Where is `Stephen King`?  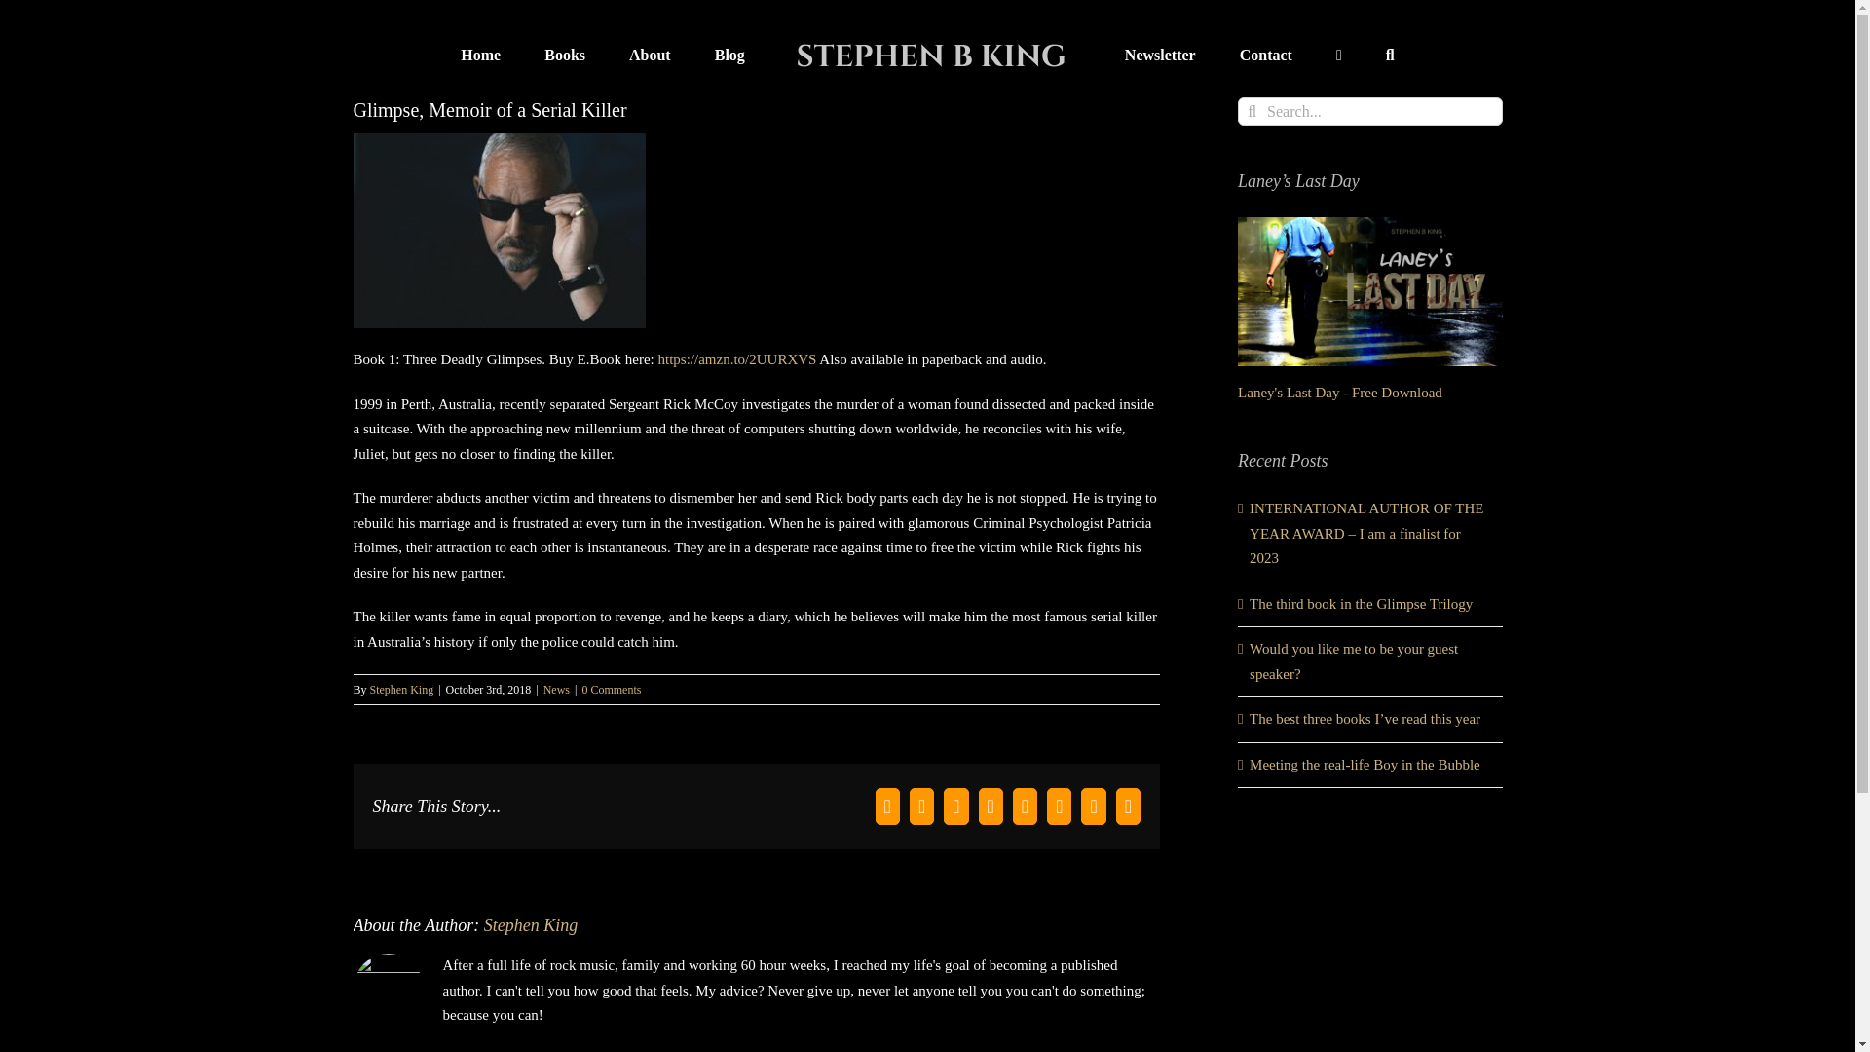
Stephen King is located at coordinates (401, 689).